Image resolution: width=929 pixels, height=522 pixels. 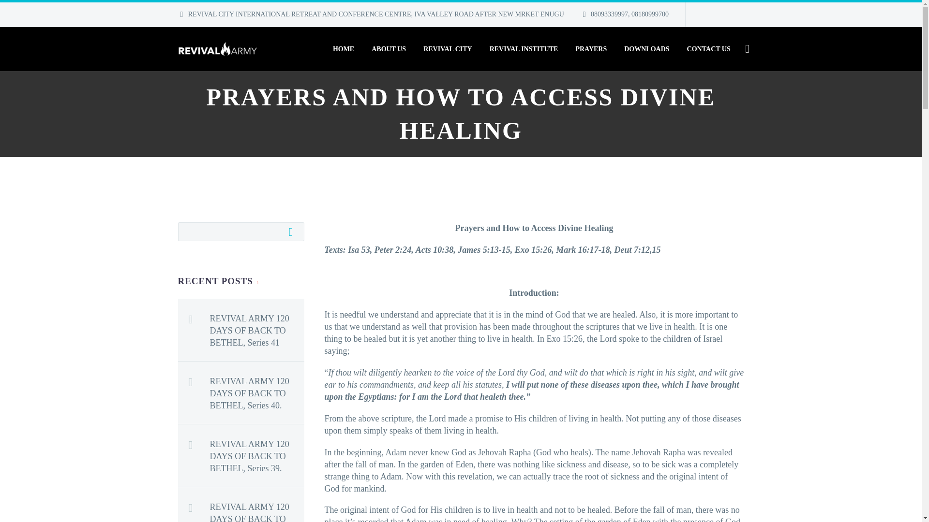 What do you see at coordinates (294, 231) in the screenshot?
I see `SEARCH` at bounding box center [294, 231].